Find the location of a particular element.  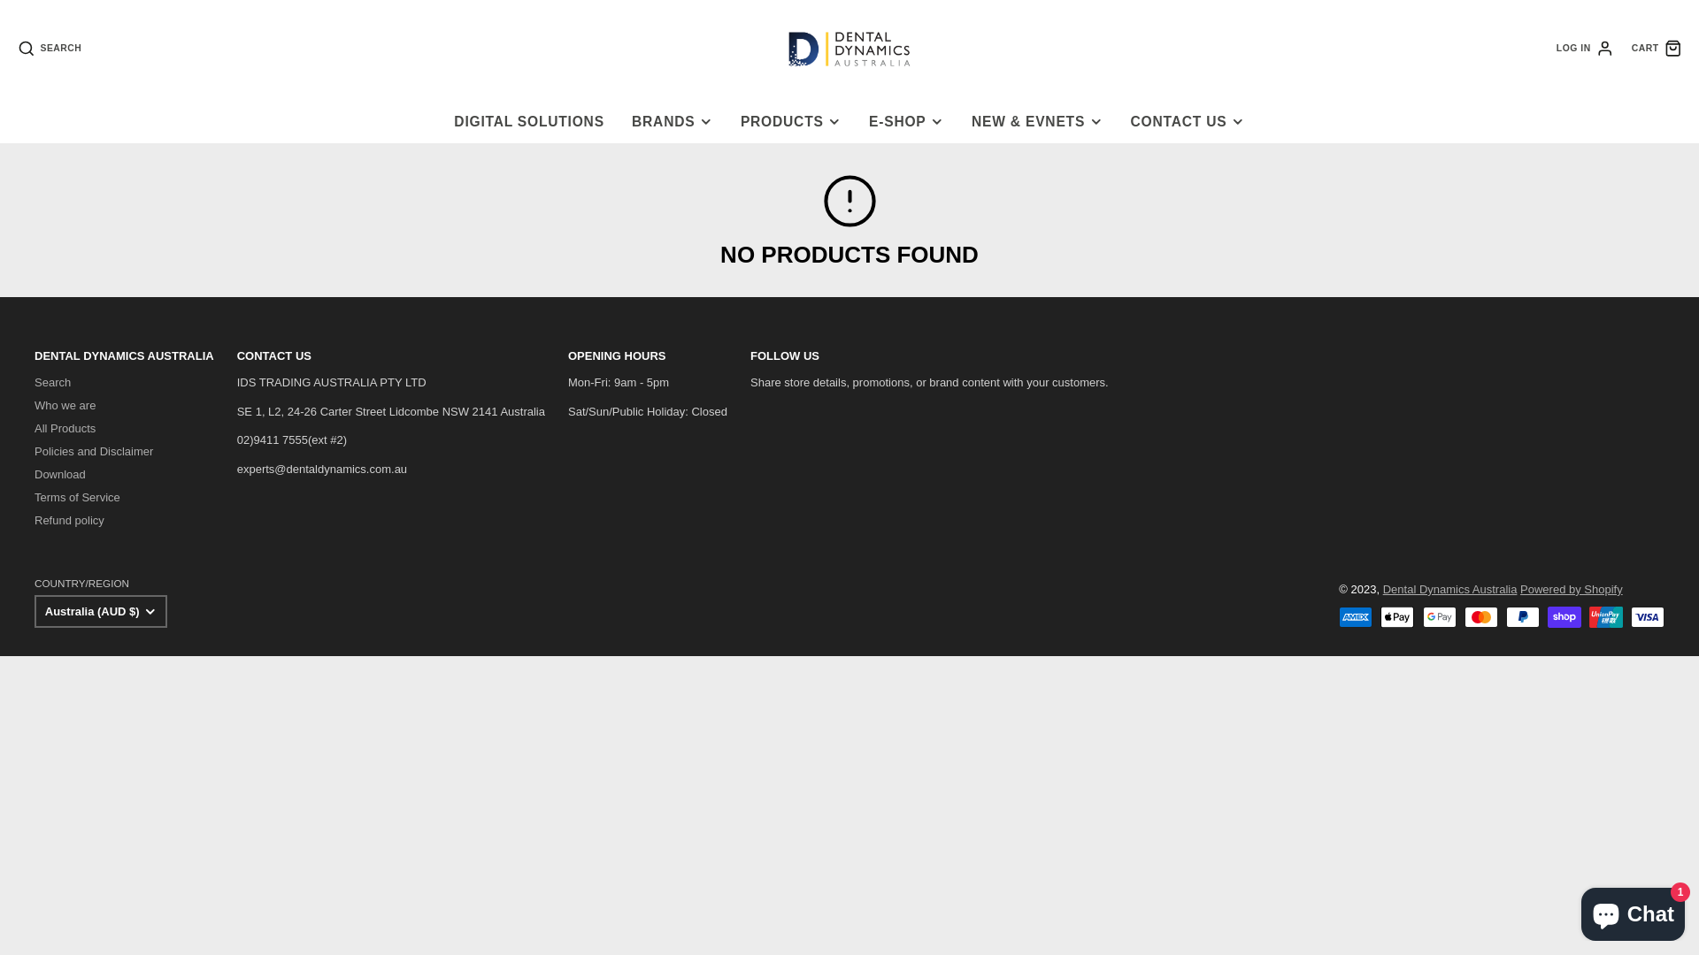

E-SHOP is located at coordinates (906, 122).